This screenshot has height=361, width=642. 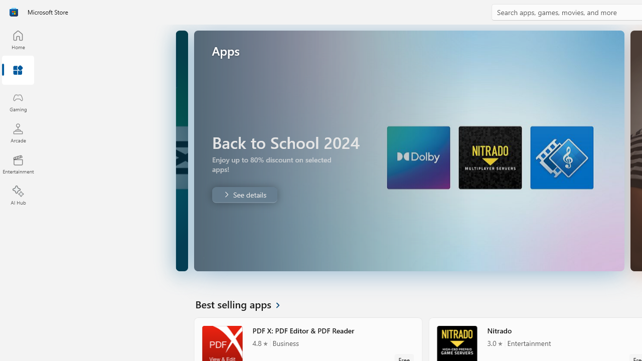 I want to click on Apps, so click(x=18, y=71).